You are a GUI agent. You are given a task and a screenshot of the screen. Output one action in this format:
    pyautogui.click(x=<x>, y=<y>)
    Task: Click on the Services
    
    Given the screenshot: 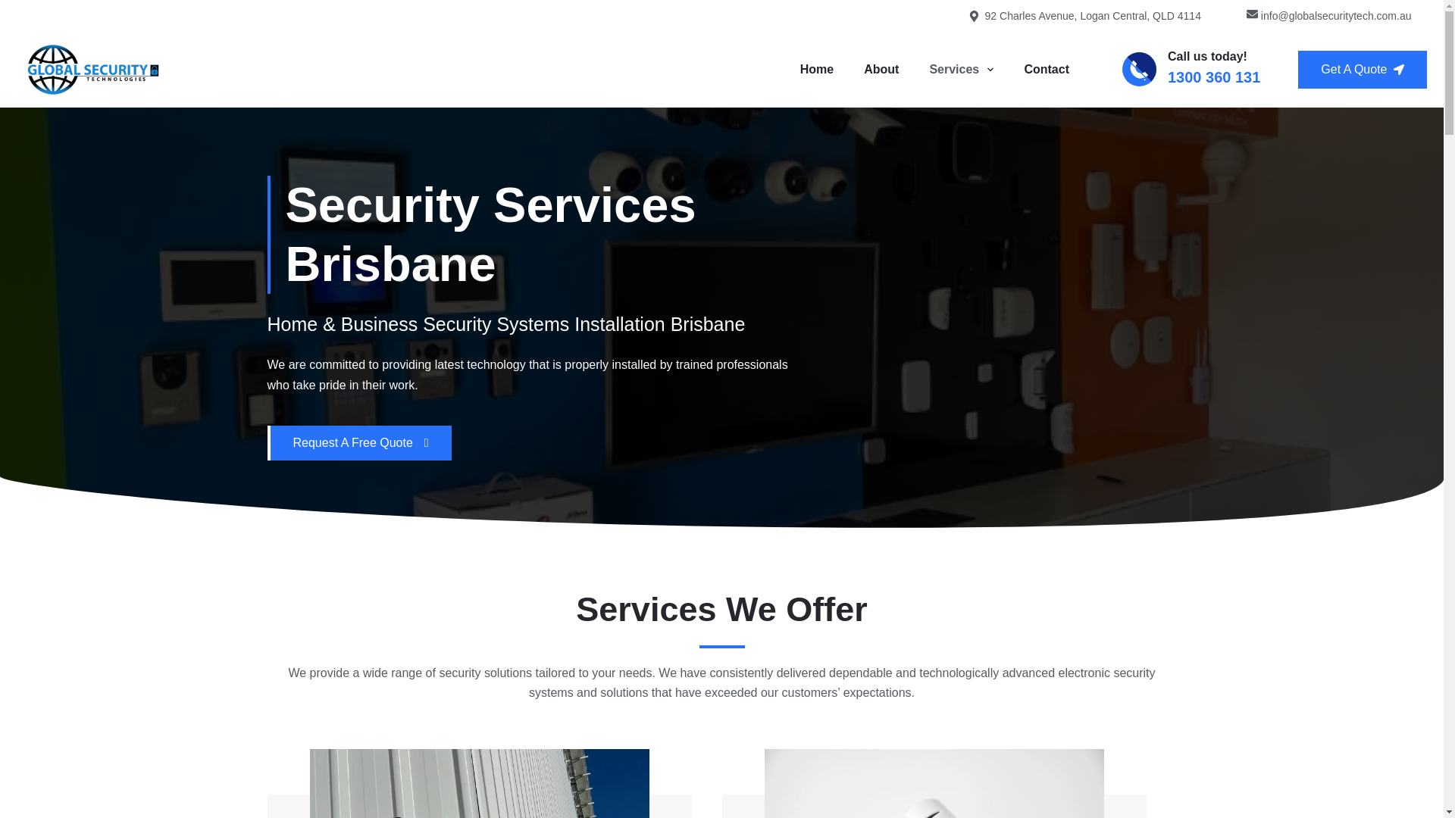 What is the action you would take?
    pyautogui.click(x=961, y=70)
    